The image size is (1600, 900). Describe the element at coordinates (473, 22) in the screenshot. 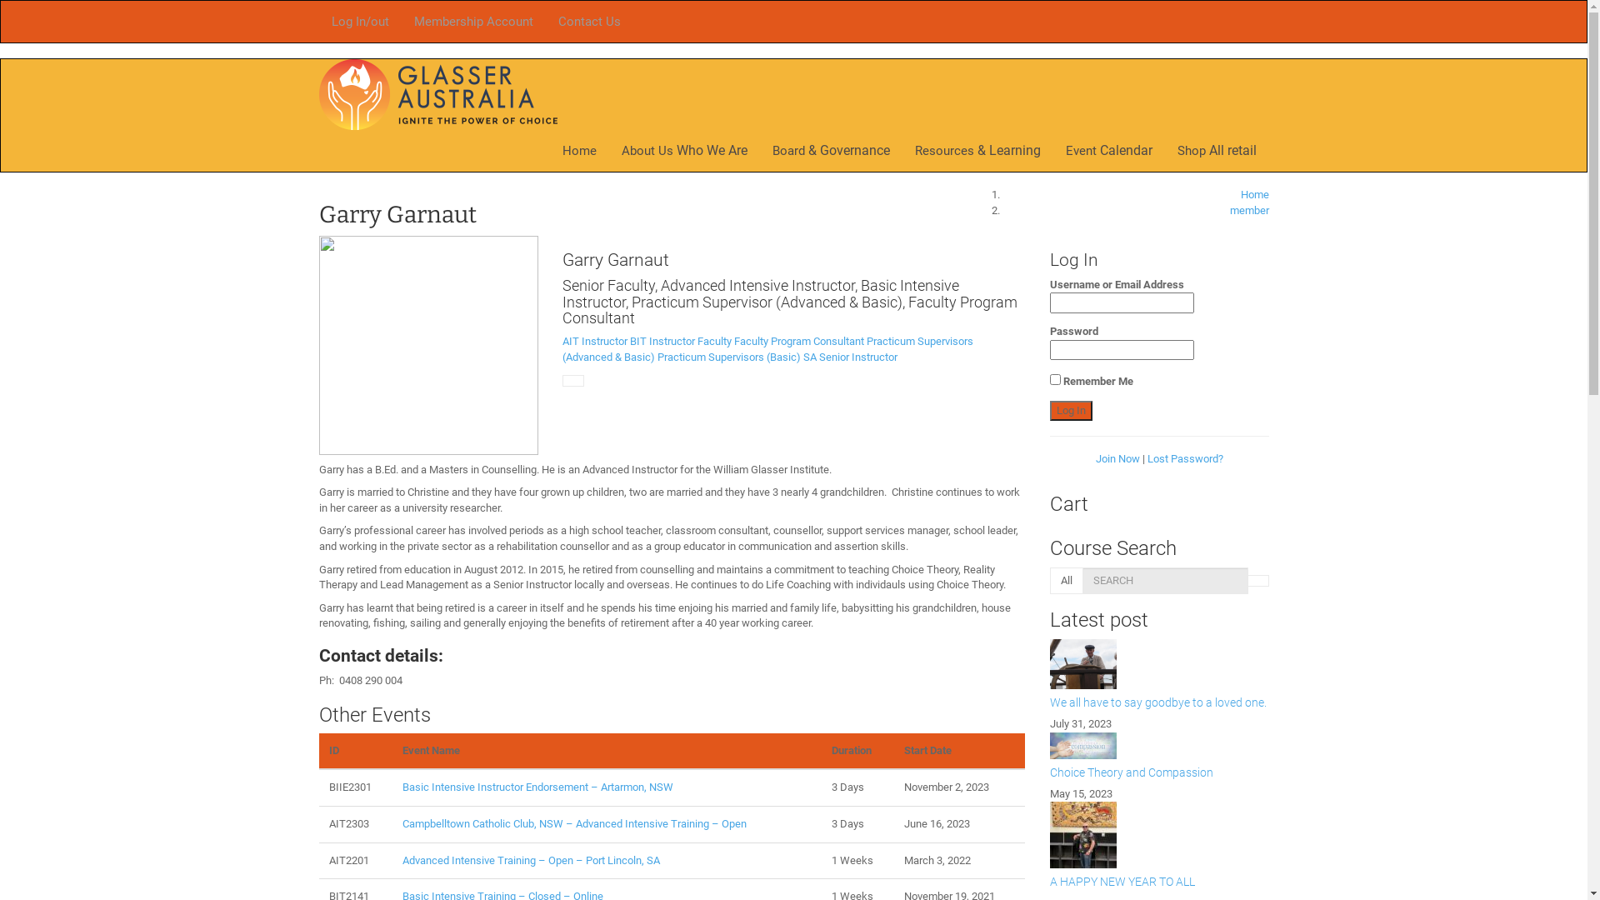

I see `Membership Account` at that location.